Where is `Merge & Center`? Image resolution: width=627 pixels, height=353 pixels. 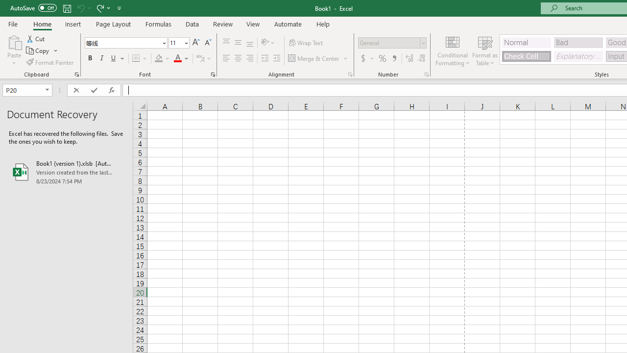 Merge & Center is located at coordinates (318, 59).